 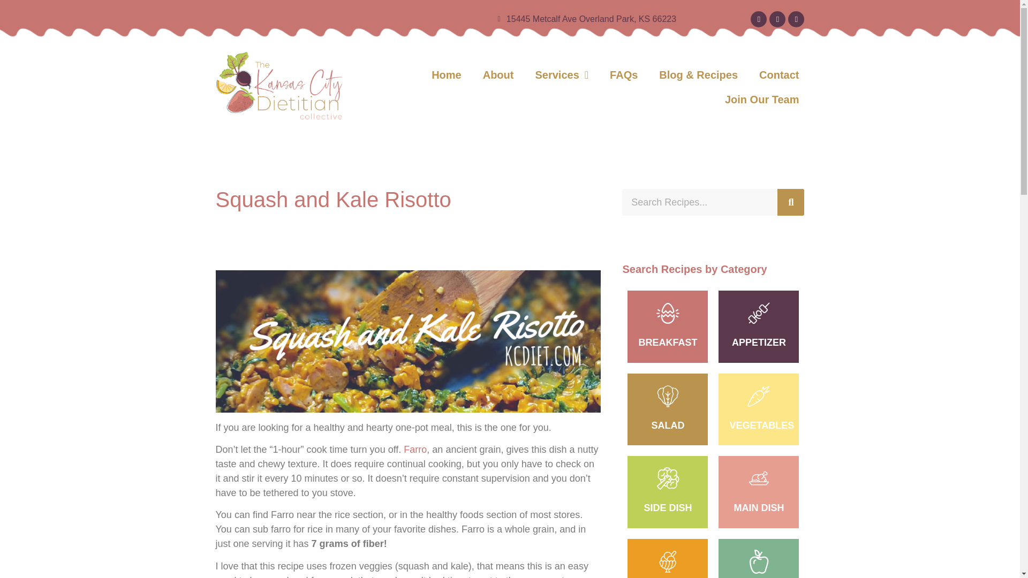 What do you see at coordinates (667, 343) in the screenshot?
I see `BREAKFAST` at bounding box center [667, 343].